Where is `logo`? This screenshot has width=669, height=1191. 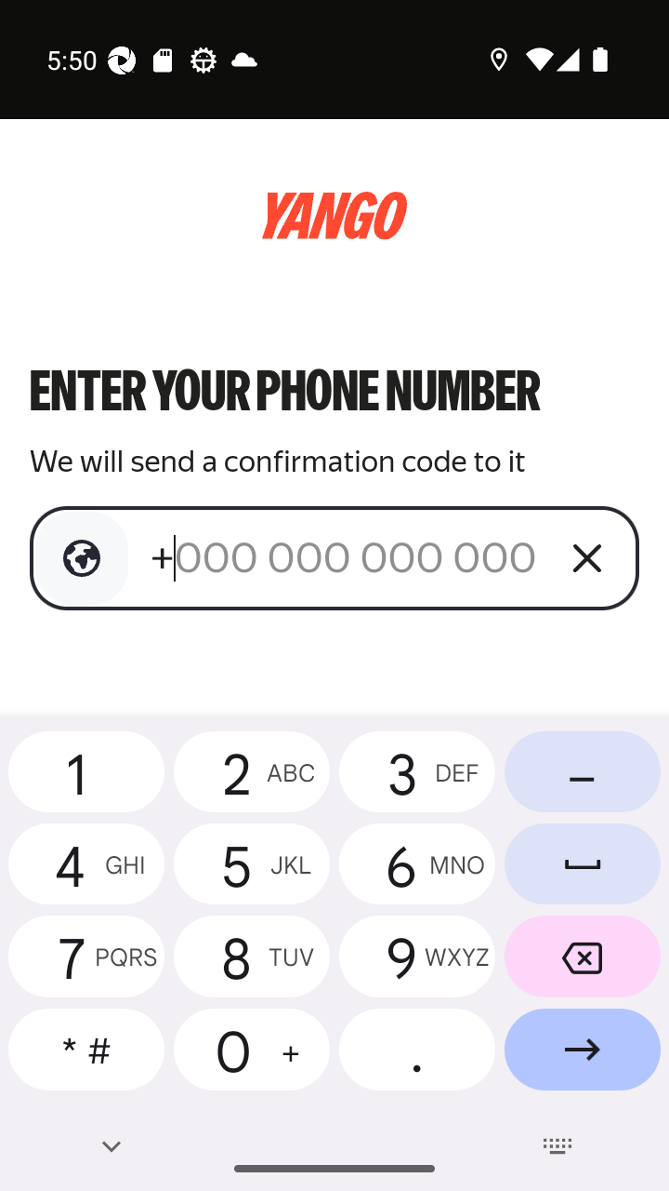
logo is located at coordinates (334, 216).